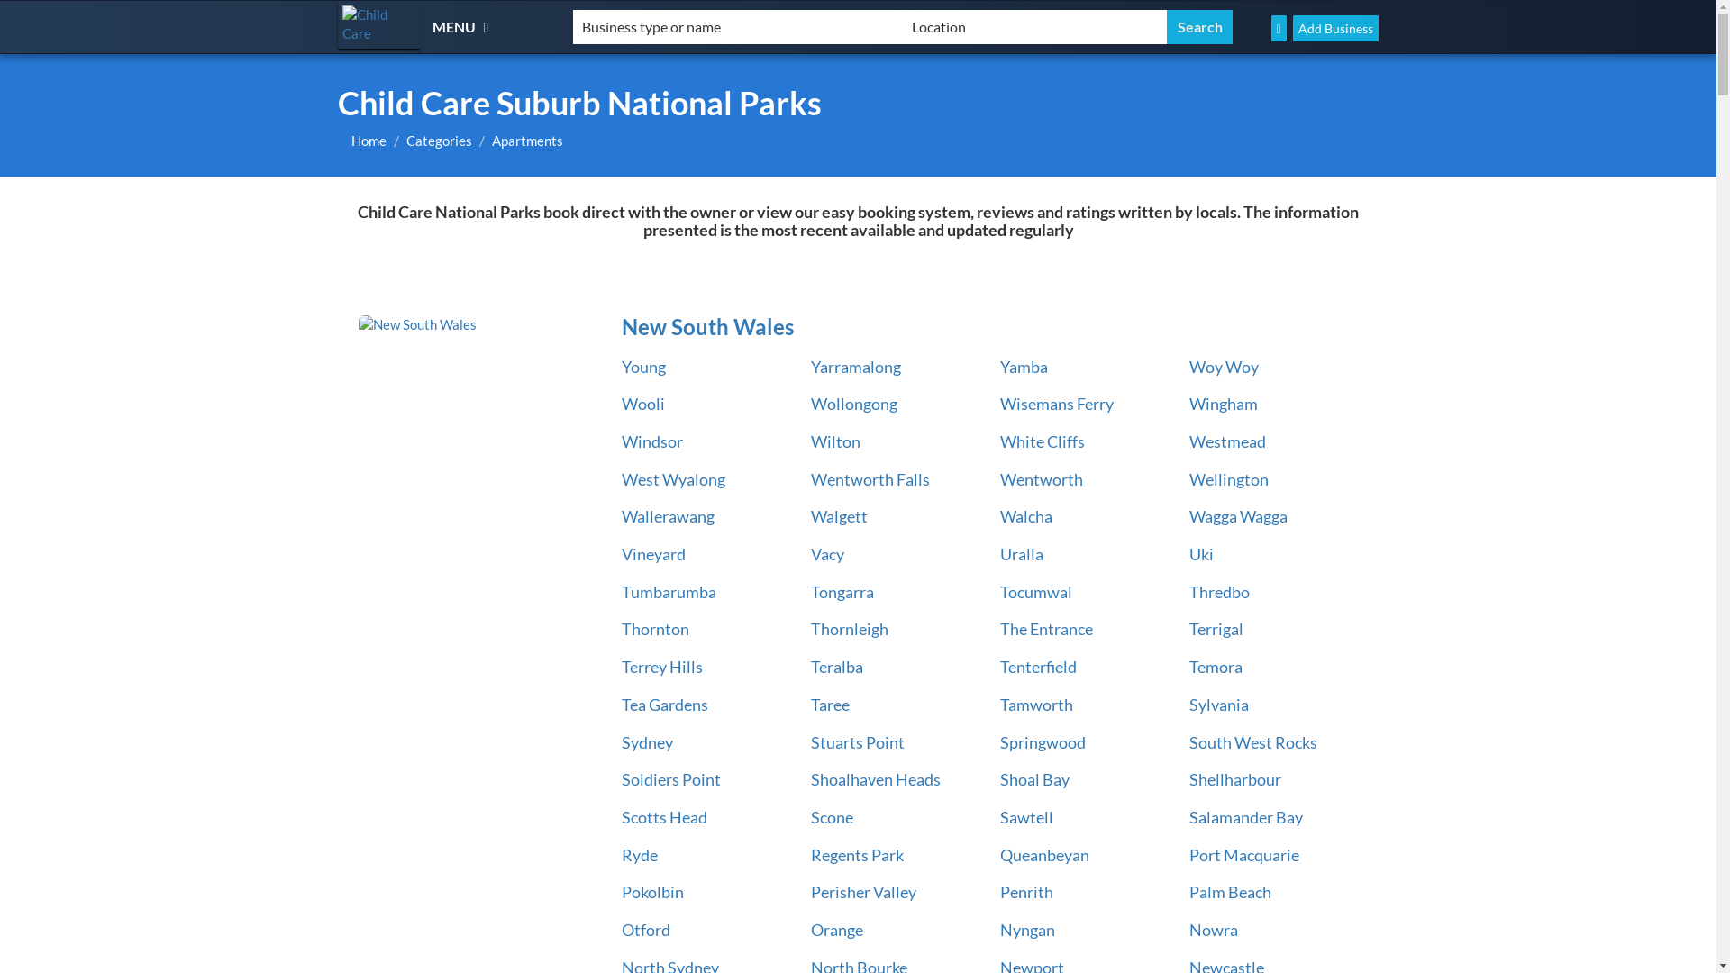 The height and width of the screenshot is (973, 1730). What do you see at coordinates (1027, 892) in the screenshot?
I see `Penrith` at bounding box center [1027, 892].